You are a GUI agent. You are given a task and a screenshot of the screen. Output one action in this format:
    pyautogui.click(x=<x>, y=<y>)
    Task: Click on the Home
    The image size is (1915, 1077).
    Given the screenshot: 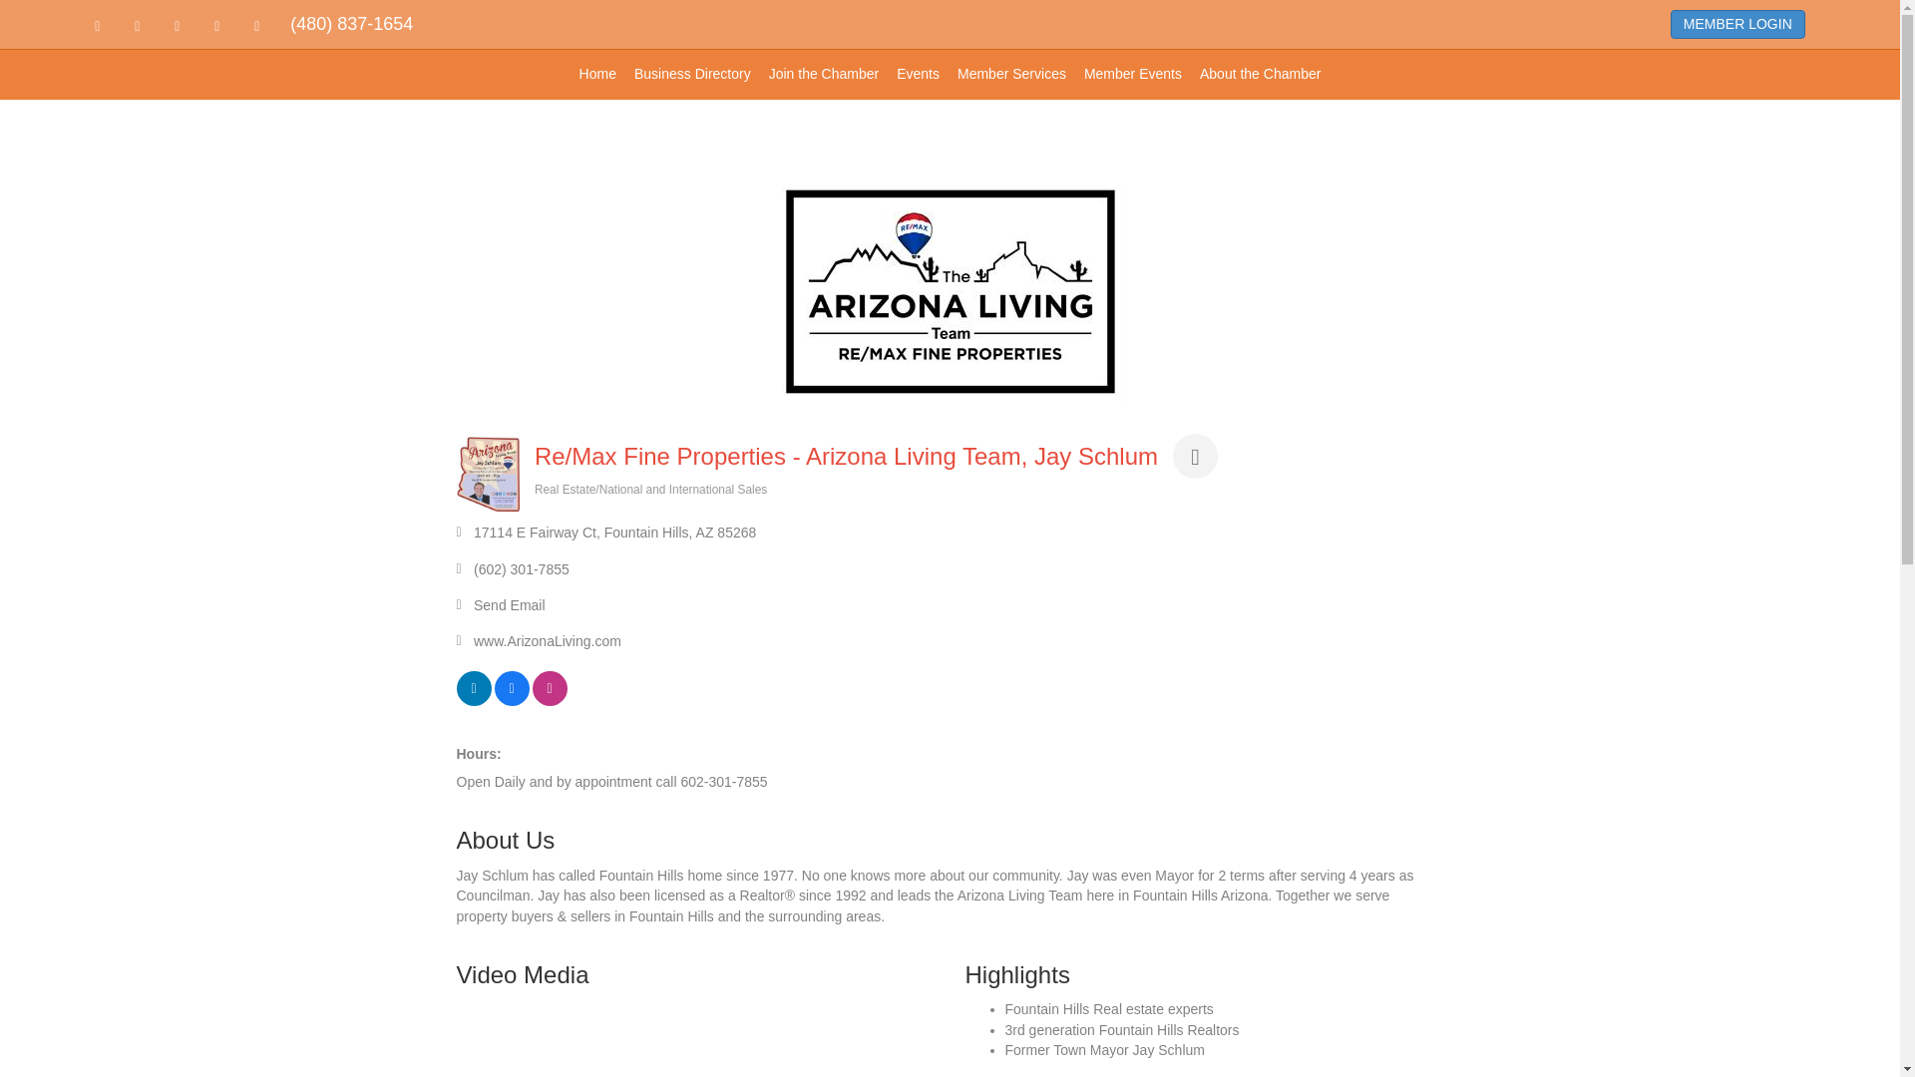 What is the action you would take?
    pyautogui.click(x=598, y=74)
    